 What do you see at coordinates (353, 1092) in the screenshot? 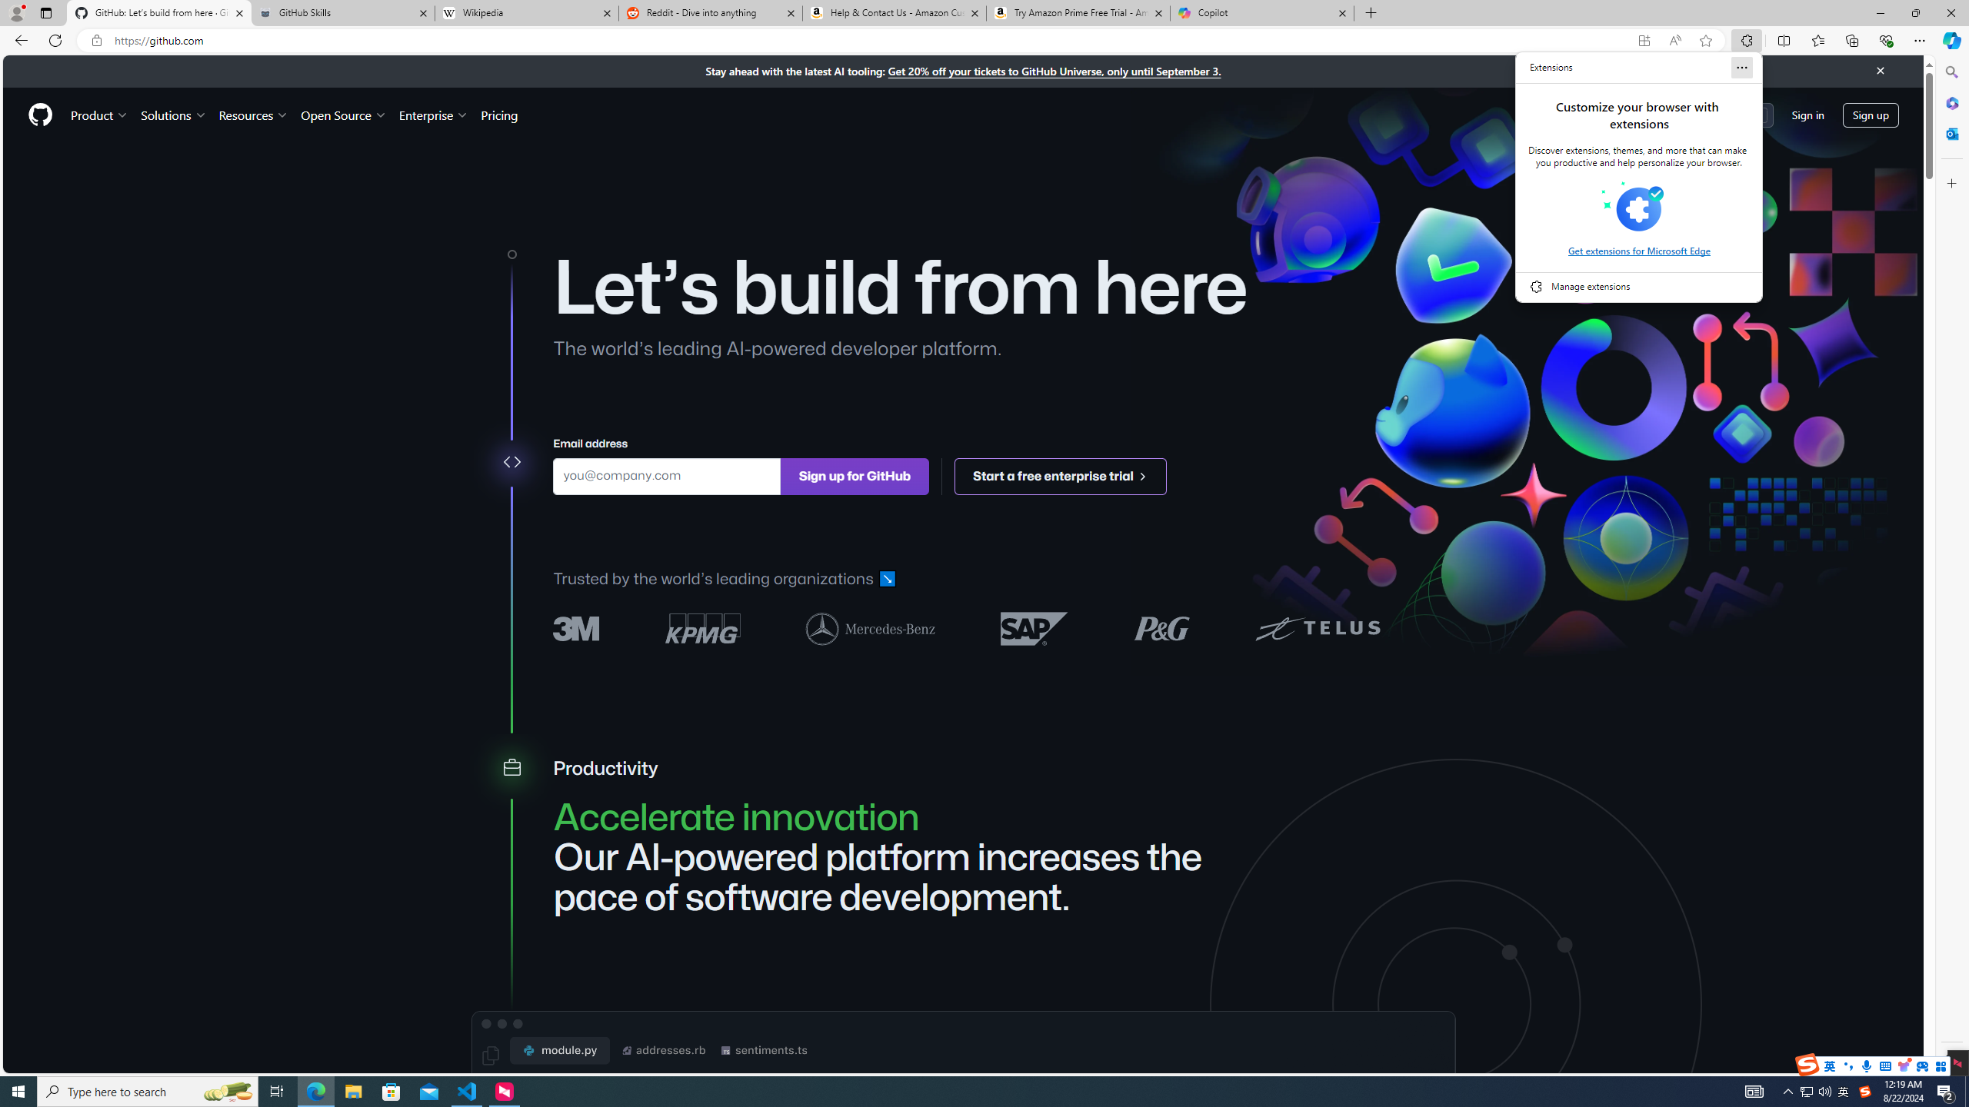
I see `File Explorer` at bounding box center [353, 1092].